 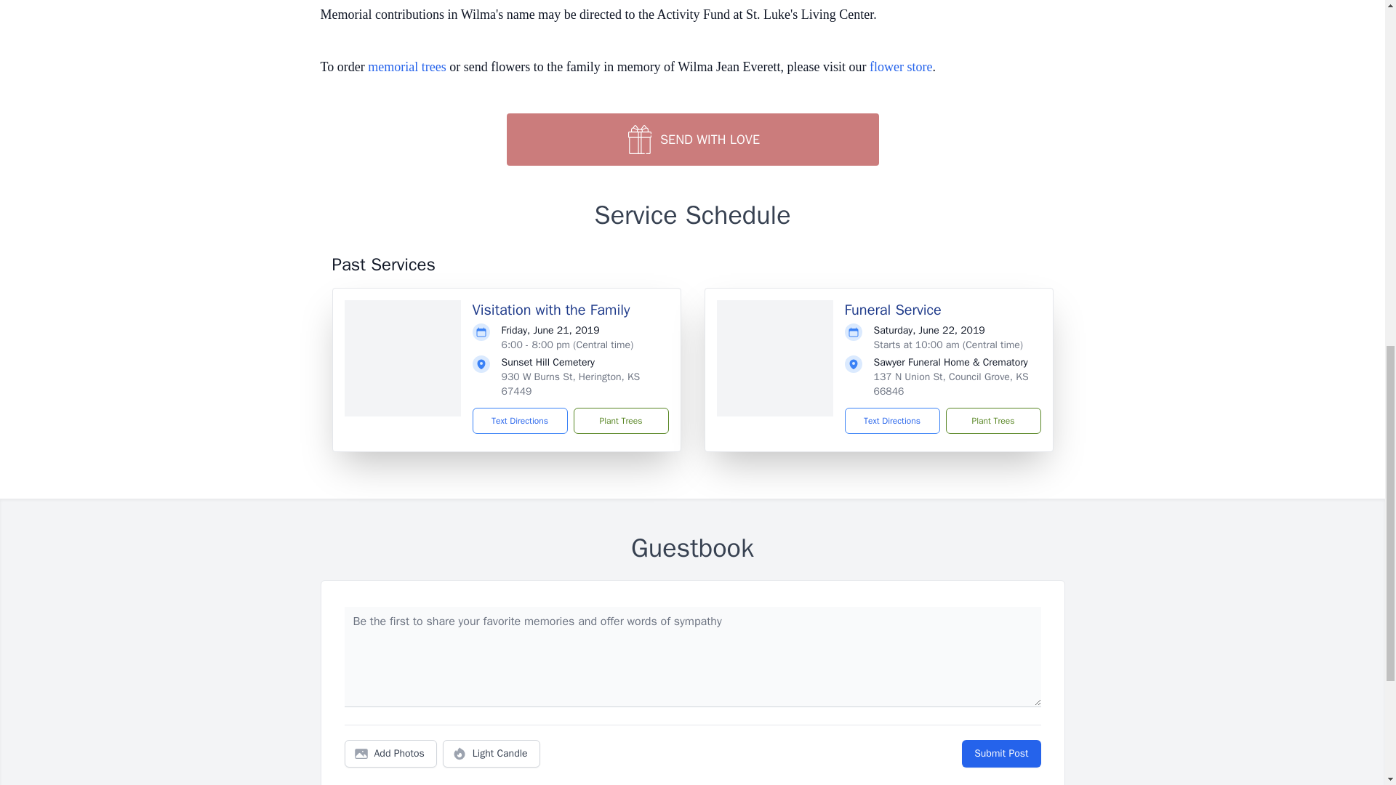 I want to click on Text Directions, so click(x=521, y=420).